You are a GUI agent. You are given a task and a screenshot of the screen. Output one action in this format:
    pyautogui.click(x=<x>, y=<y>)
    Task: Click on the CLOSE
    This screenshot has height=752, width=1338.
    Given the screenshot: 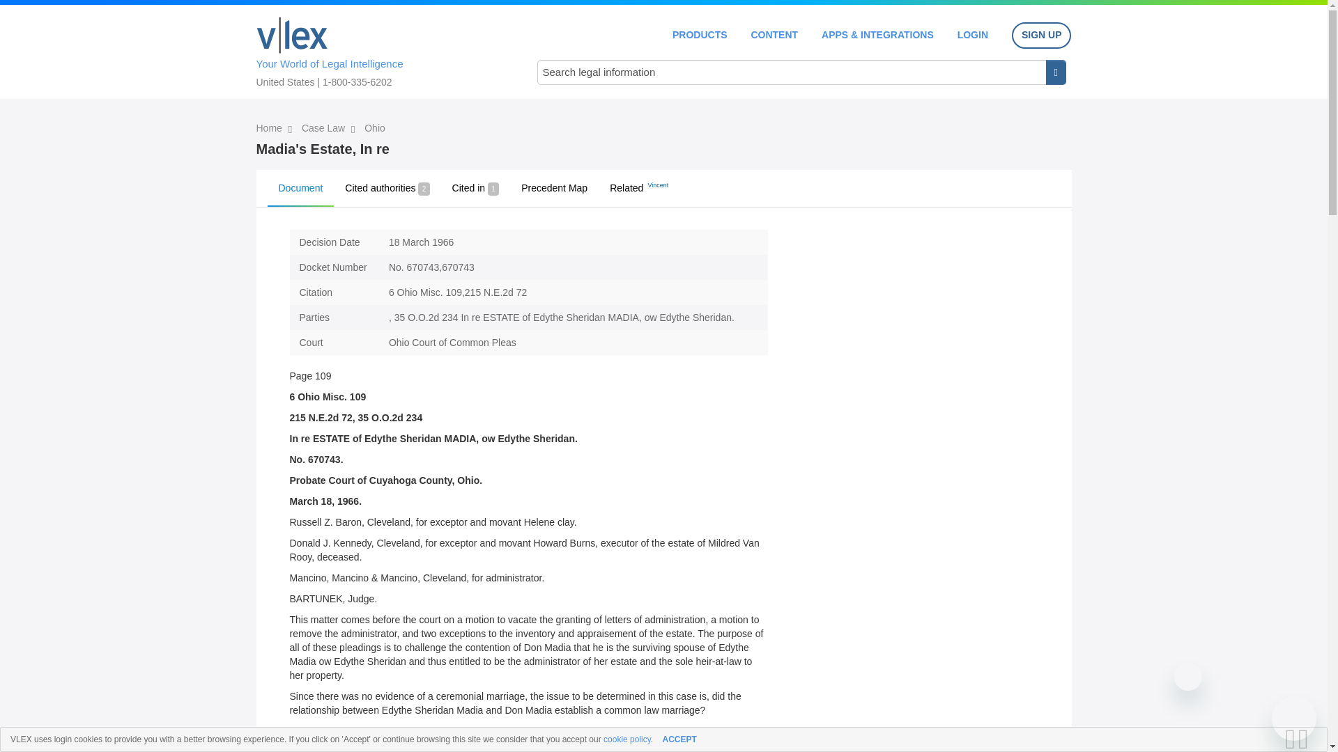 What is the action you would take?
    pyautogui.click(x=1307, y=739)
    